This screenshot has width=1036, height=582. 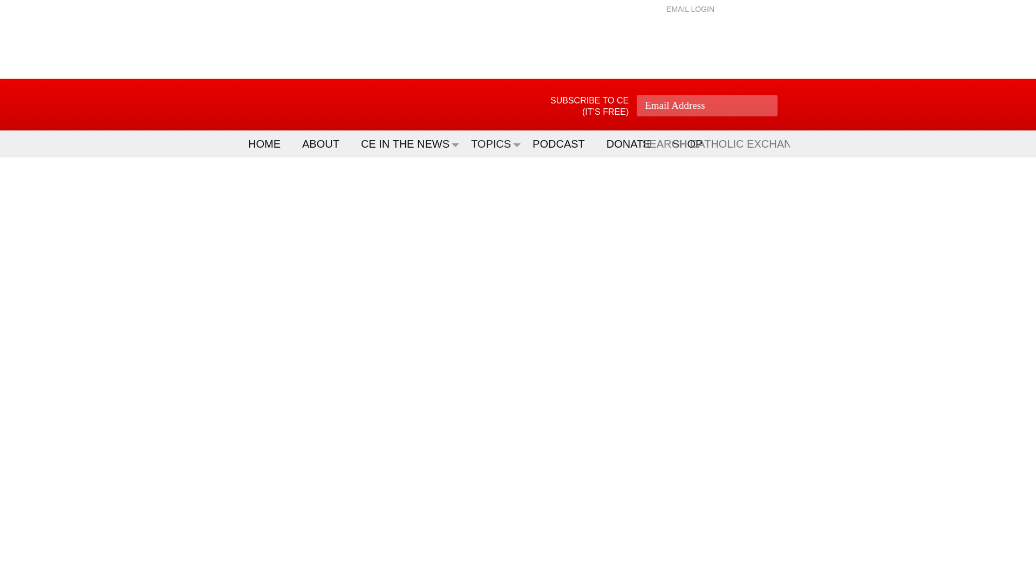 I want to click on ABOUT, so click(x=326, y=143).